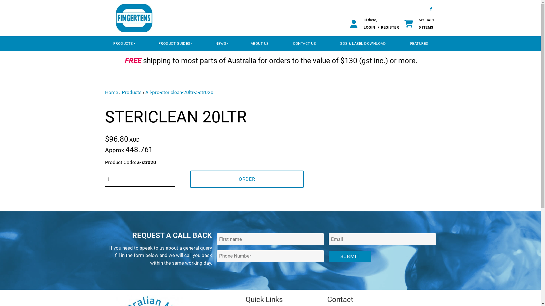 This screenshot has height=306, width=545. What do you see at coordinates (112, 92) in the screenshot?
I see `Home` at bounding box center [112, 92].